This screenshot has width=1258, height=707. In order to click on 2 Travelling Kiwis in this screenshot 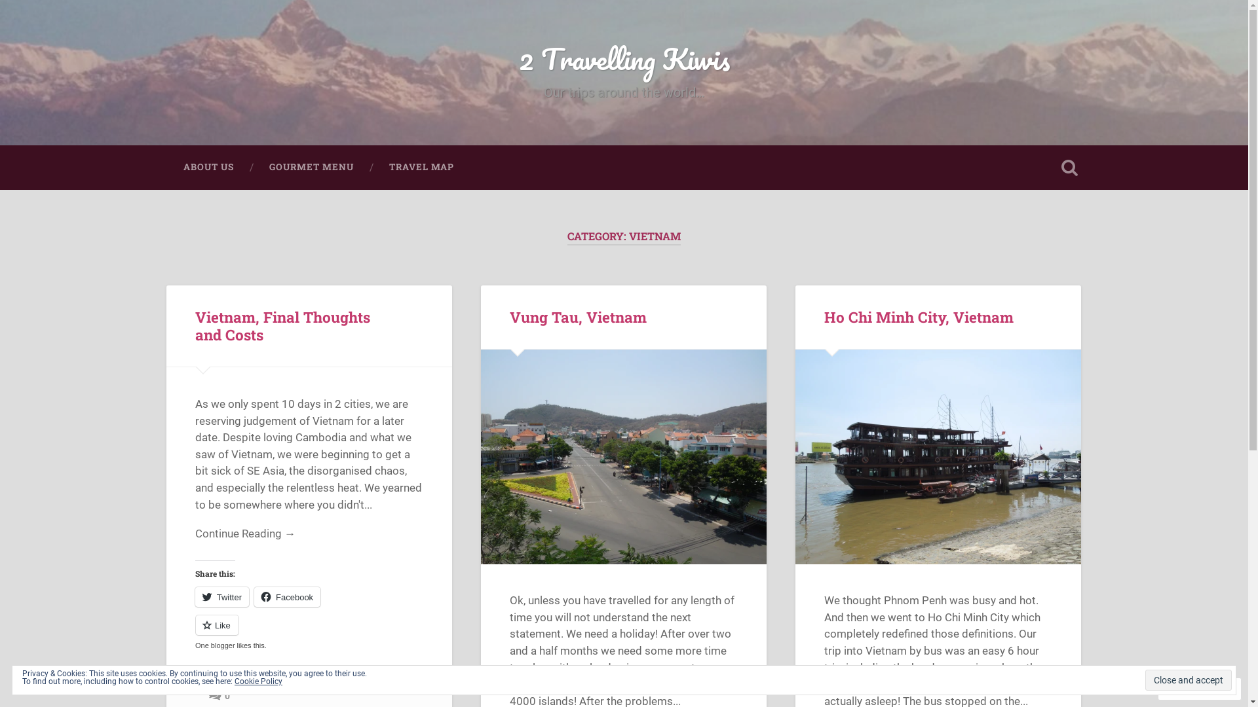, I will do `click(624, 59)`.